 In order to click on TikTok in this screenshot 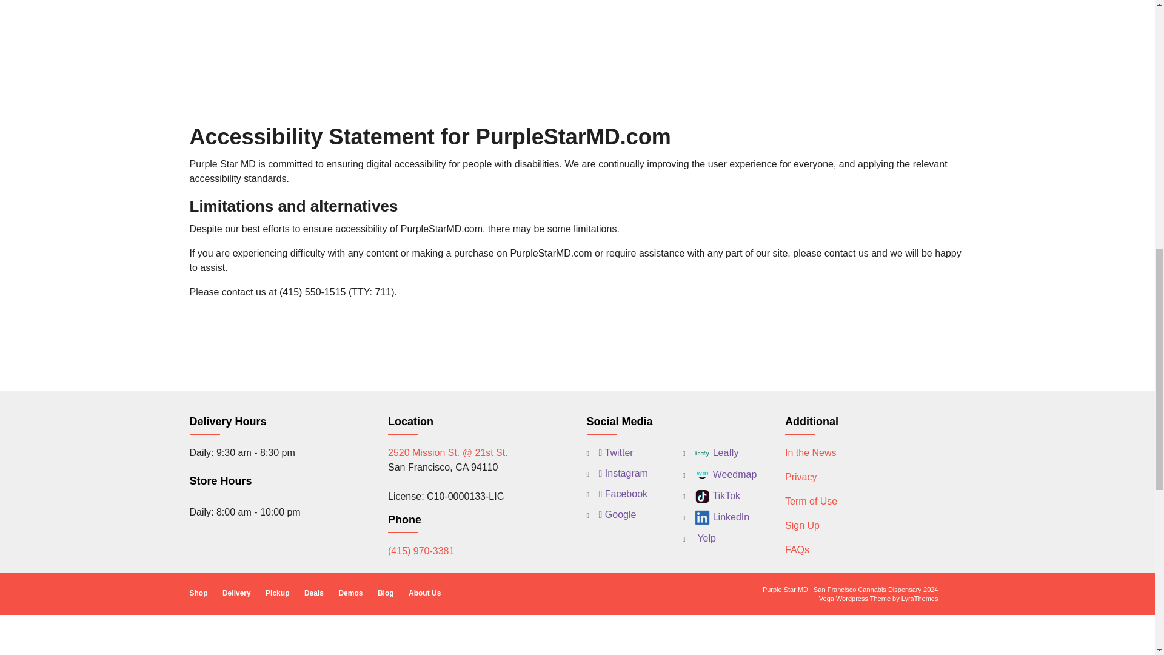, I will do `click(711, 496)`.